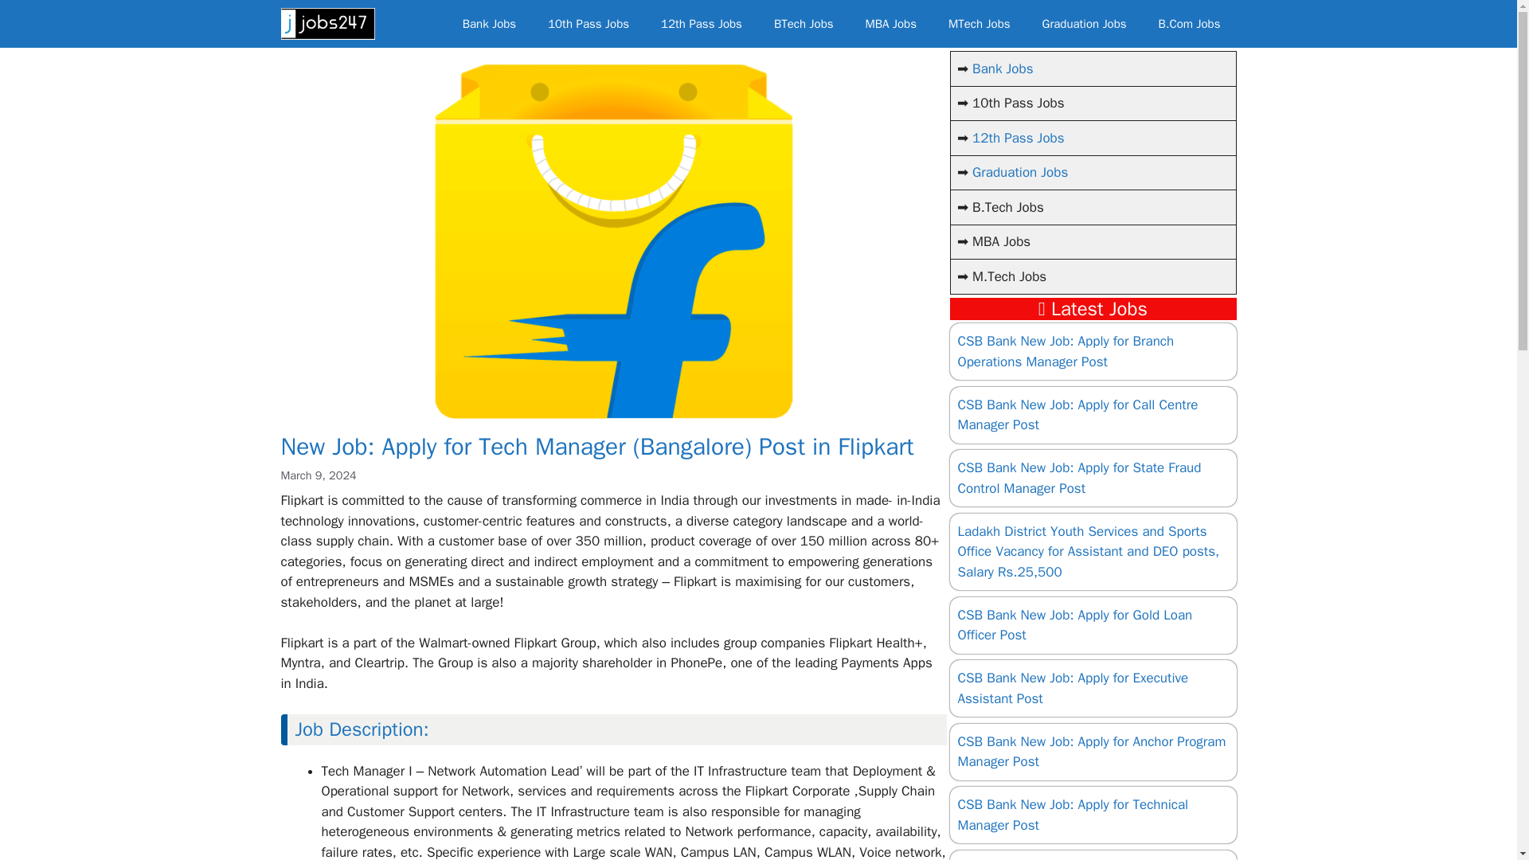  Describe the element at coordinates (1072, 688) in the screenshot. I see `CSB Bank New Job: Apply for Executive Assistant Post` at that location.